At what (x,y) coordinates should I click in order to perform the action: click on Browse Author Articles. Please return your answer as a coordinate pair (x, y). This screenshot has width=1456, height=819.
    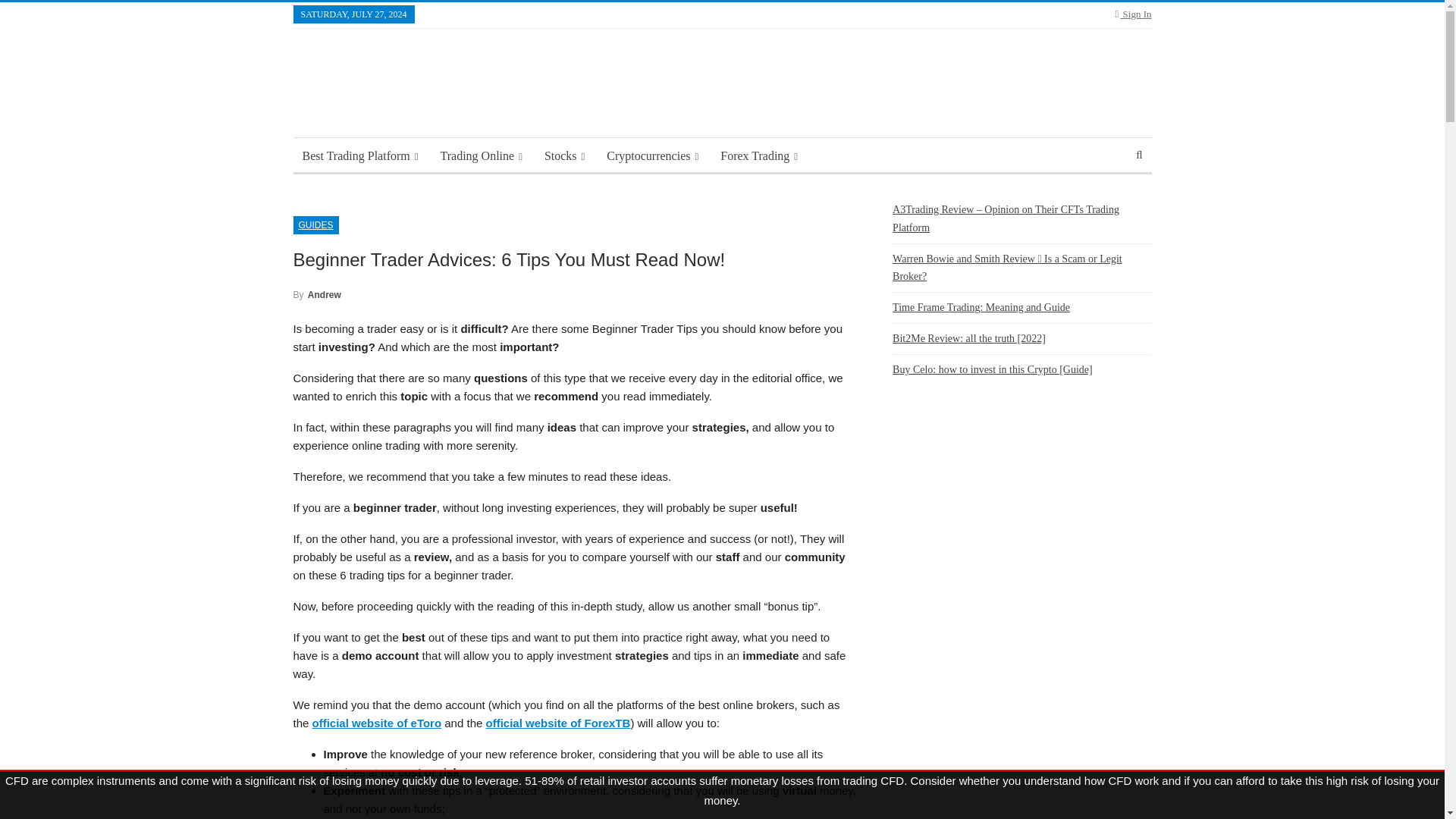
    Looking at the image, I should click on (316, 294).